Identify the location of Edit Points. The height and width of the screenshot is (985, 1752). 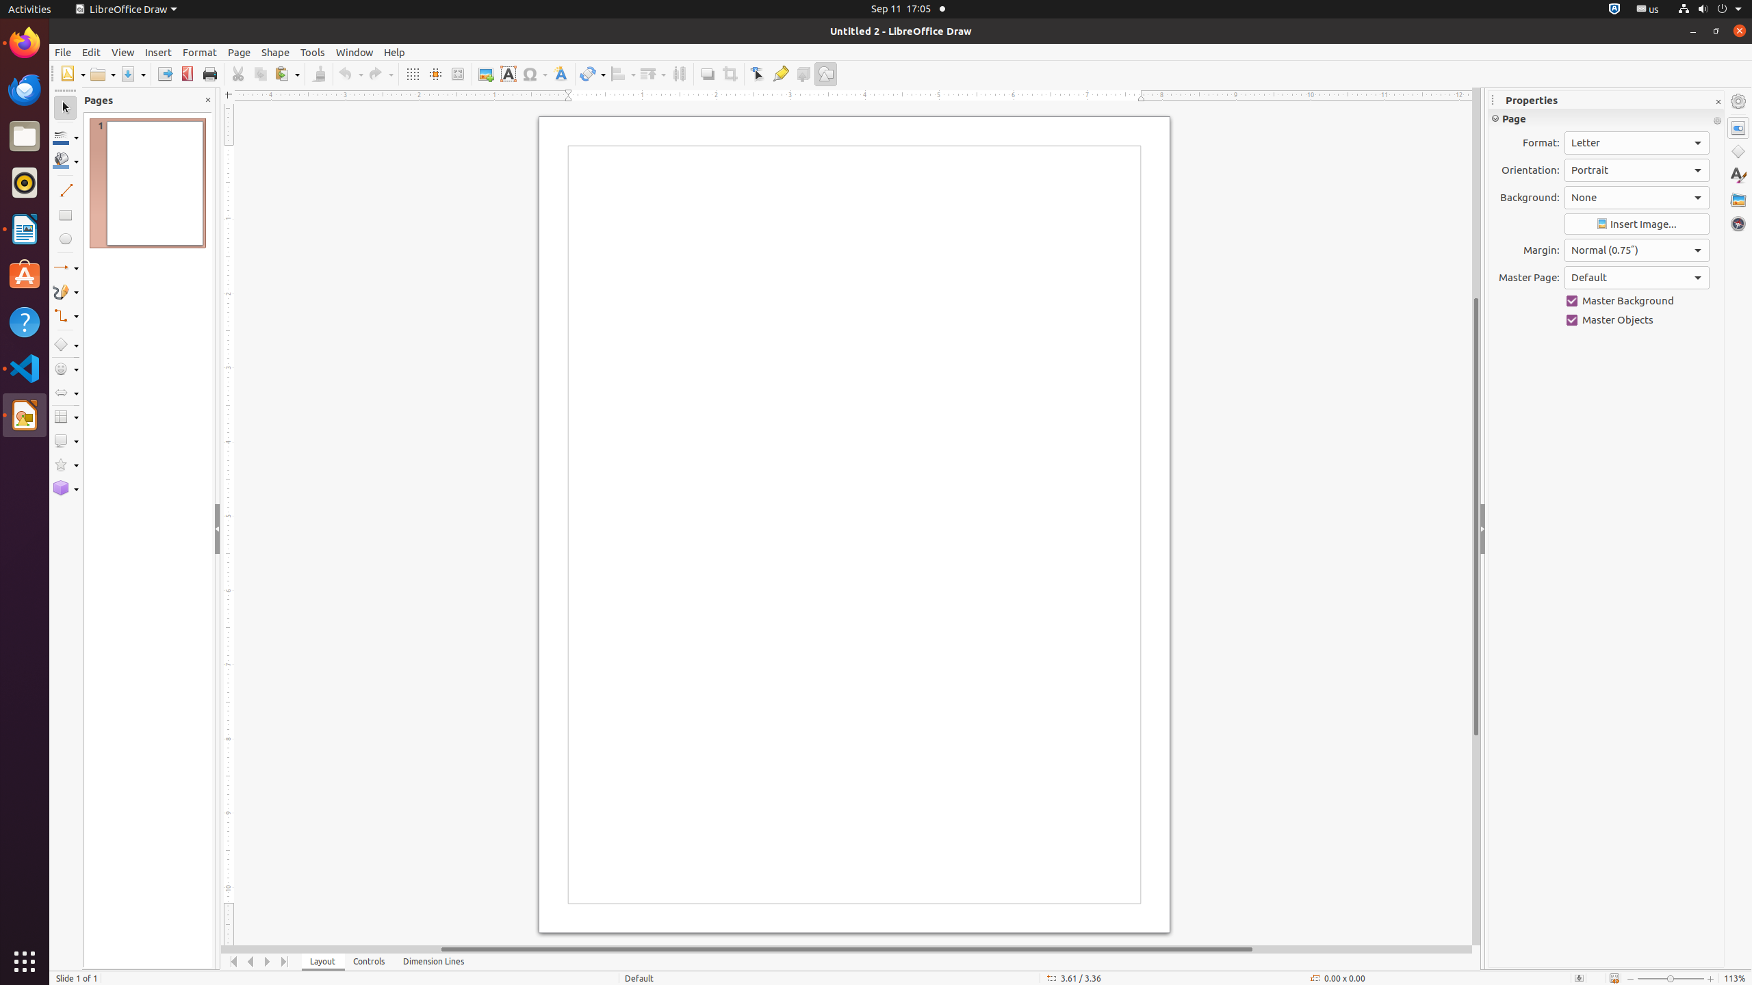
(758, 74).